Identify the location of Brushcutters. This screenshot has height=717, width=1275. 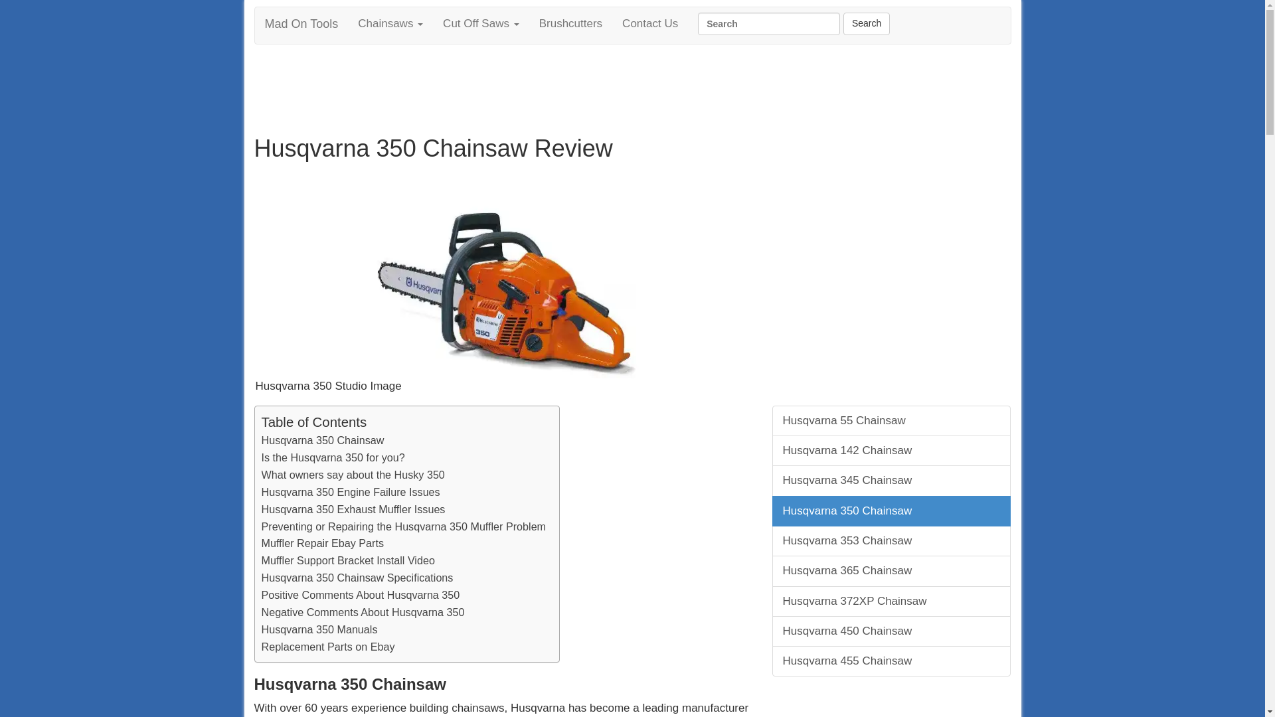
(570, 23).